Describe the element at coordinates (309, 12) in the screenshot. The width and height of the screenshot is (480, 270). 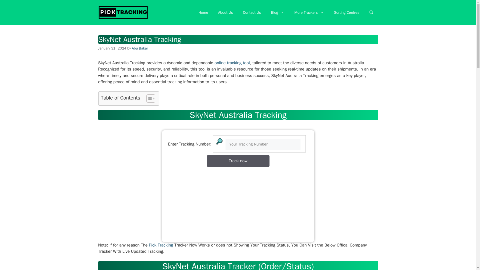
I see `More Trackers` at that location.